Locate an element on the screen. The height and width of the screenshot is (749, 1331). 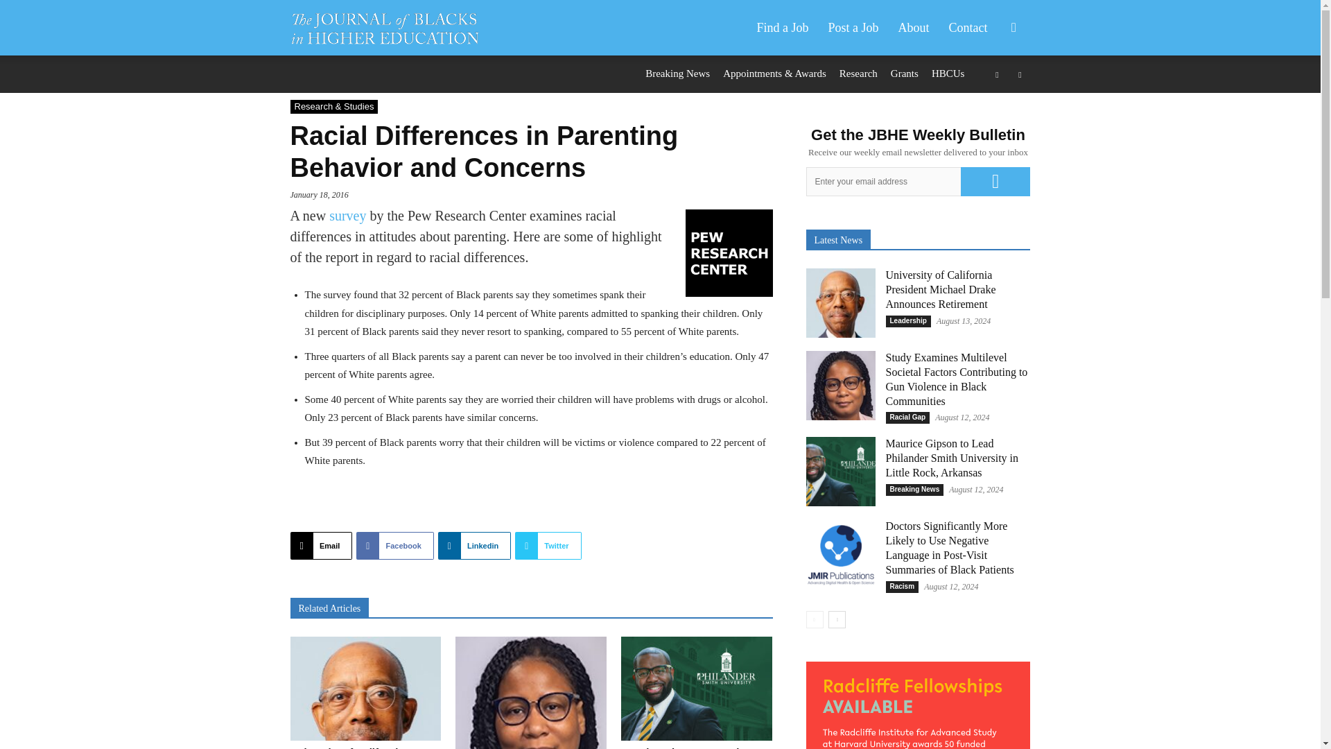
Find a Job is located at coordinates (782, 28).